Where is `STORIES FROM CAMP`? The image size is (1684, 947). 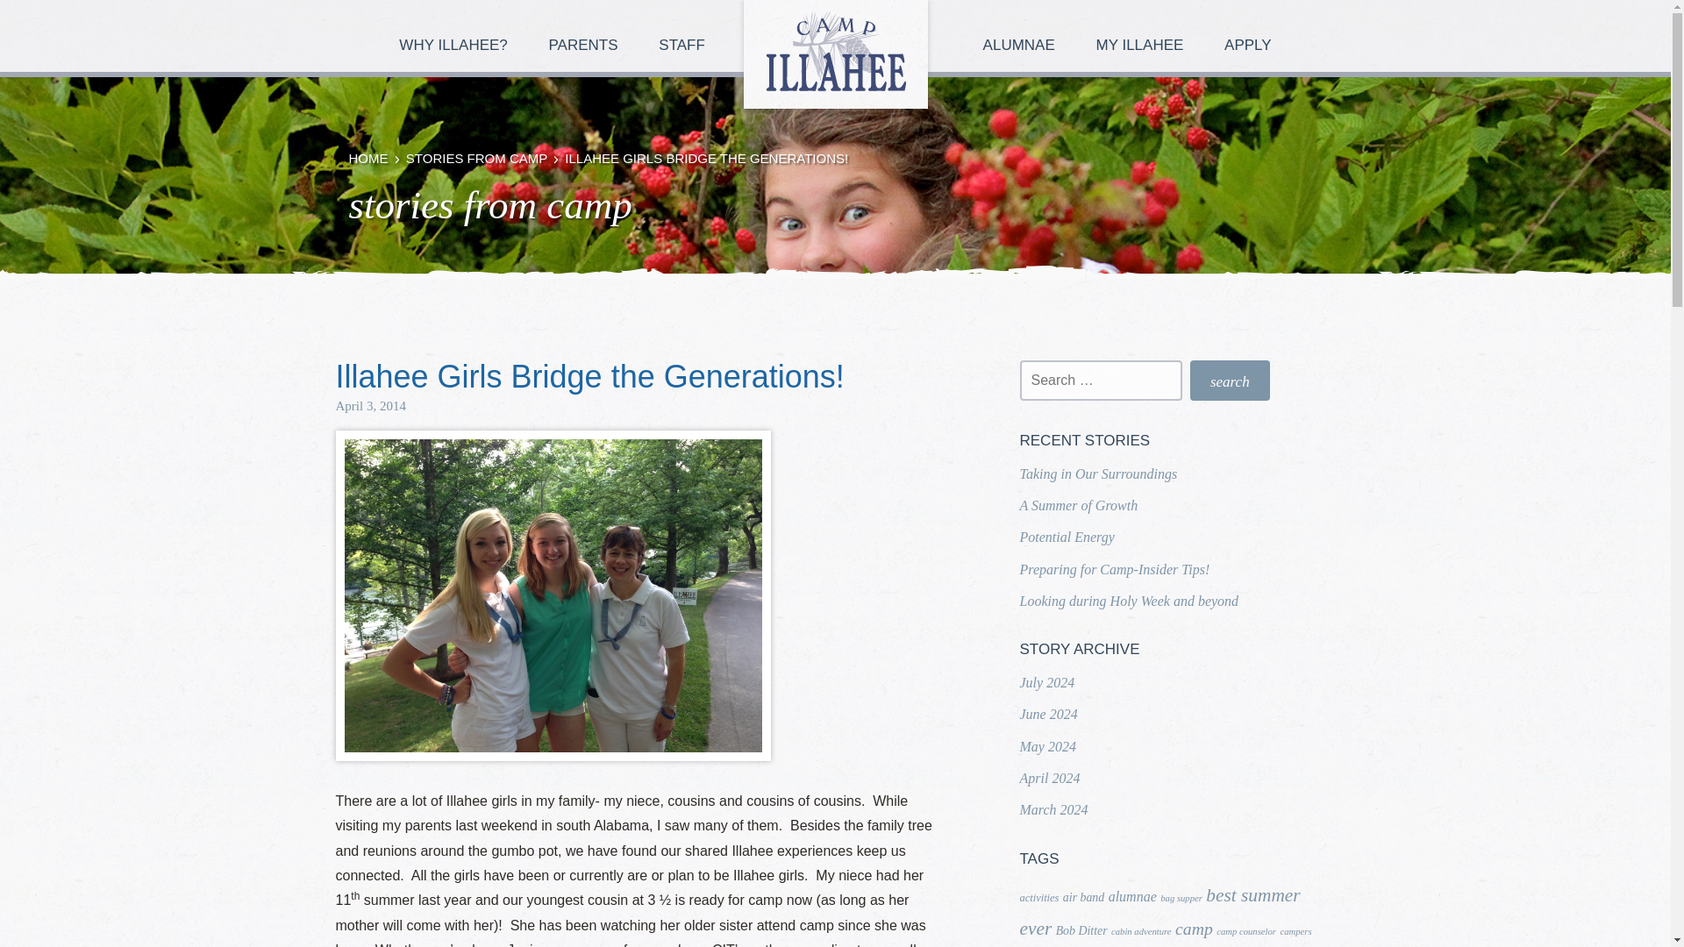
STORIES FROM CAMP is located at coordinates (476, 158).